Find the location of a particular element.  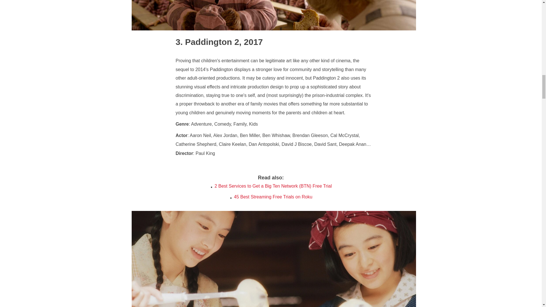

Paddington 2 is located at coordinates (207, 42).